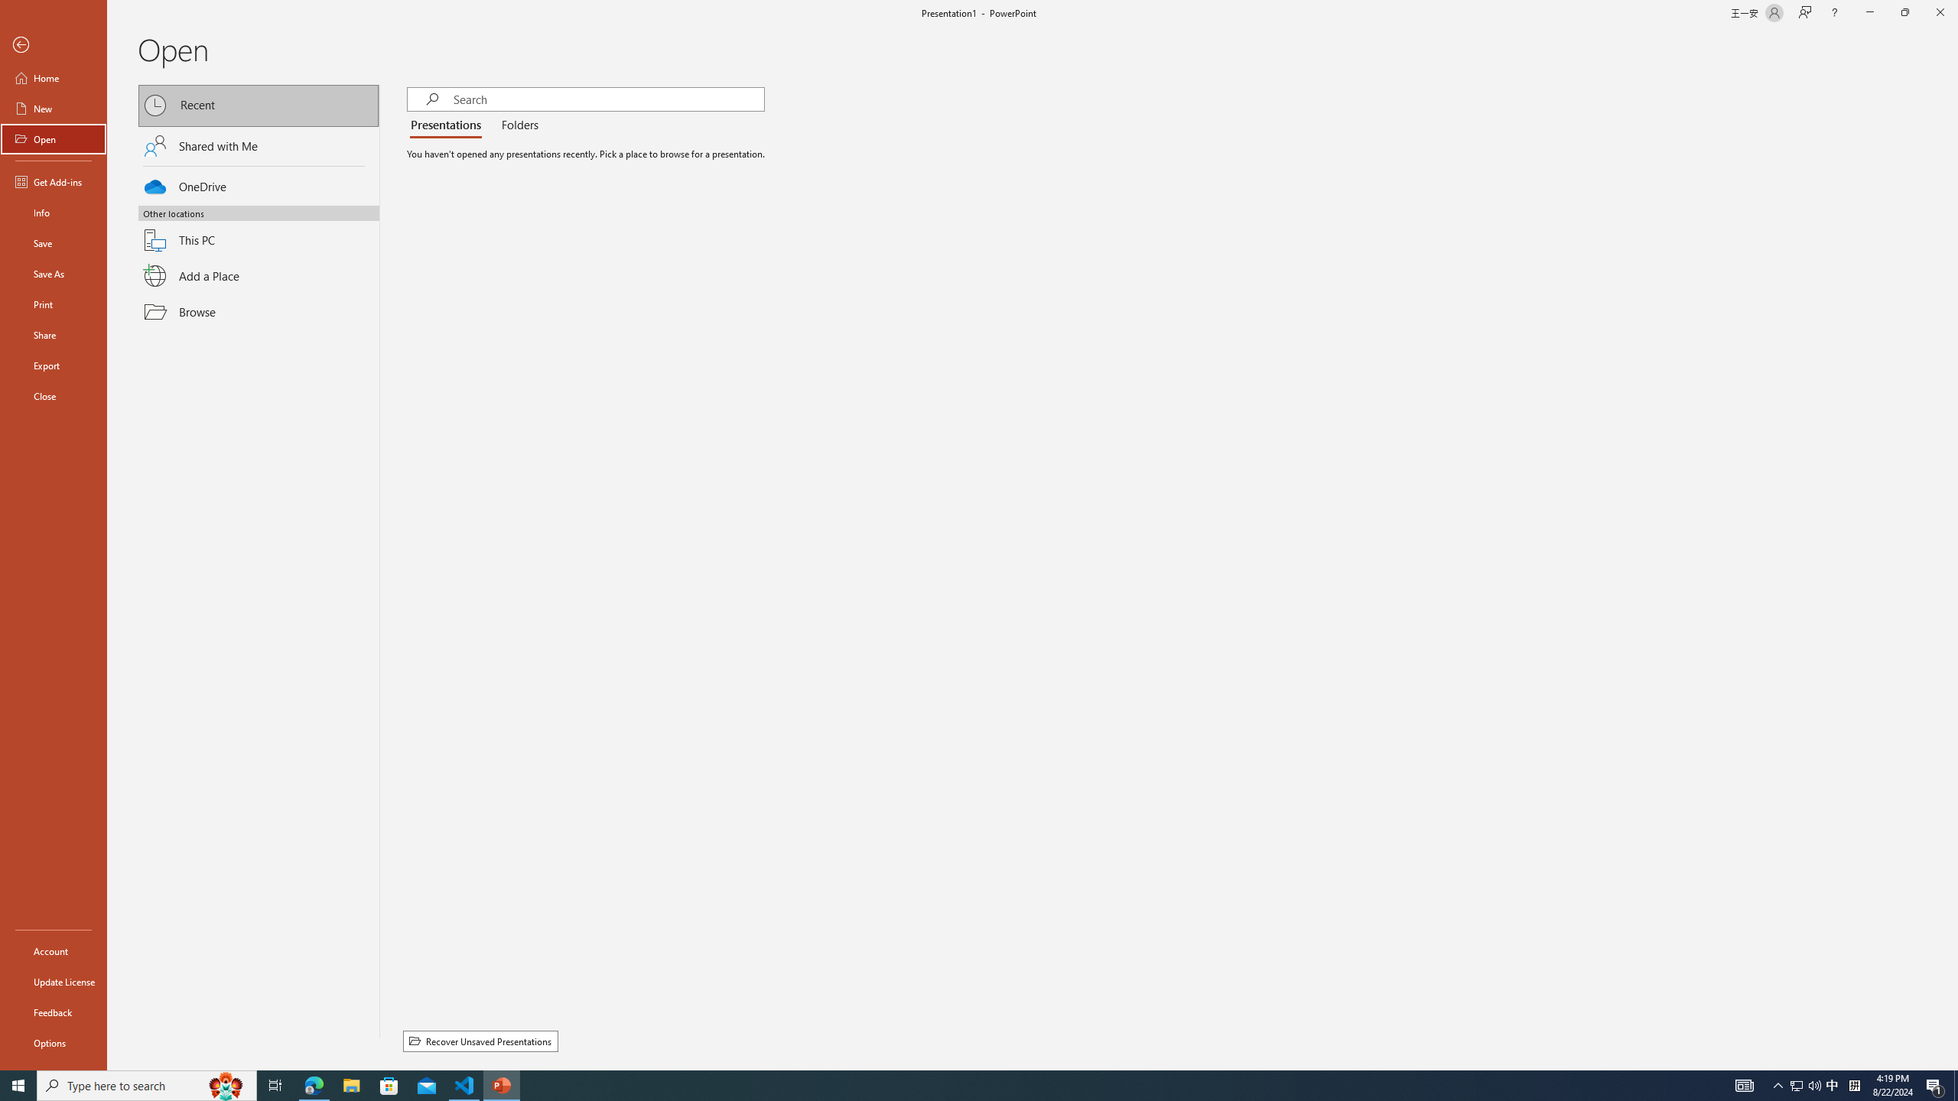 The image size is (1958, 1101). What do you see at coordinates (259, 106) in the screenshot?
I see `Recent` at bounding box center [259, 106].